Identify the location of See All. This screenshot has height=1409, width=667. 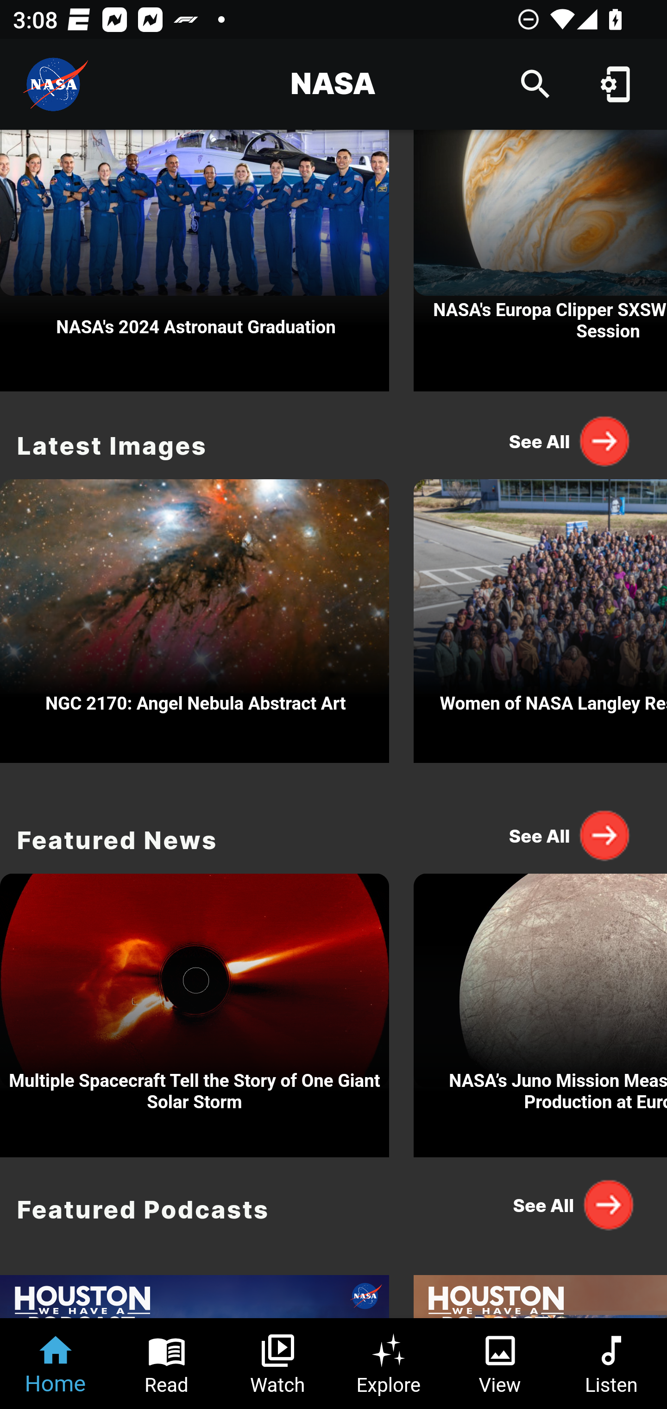
(570, 834).